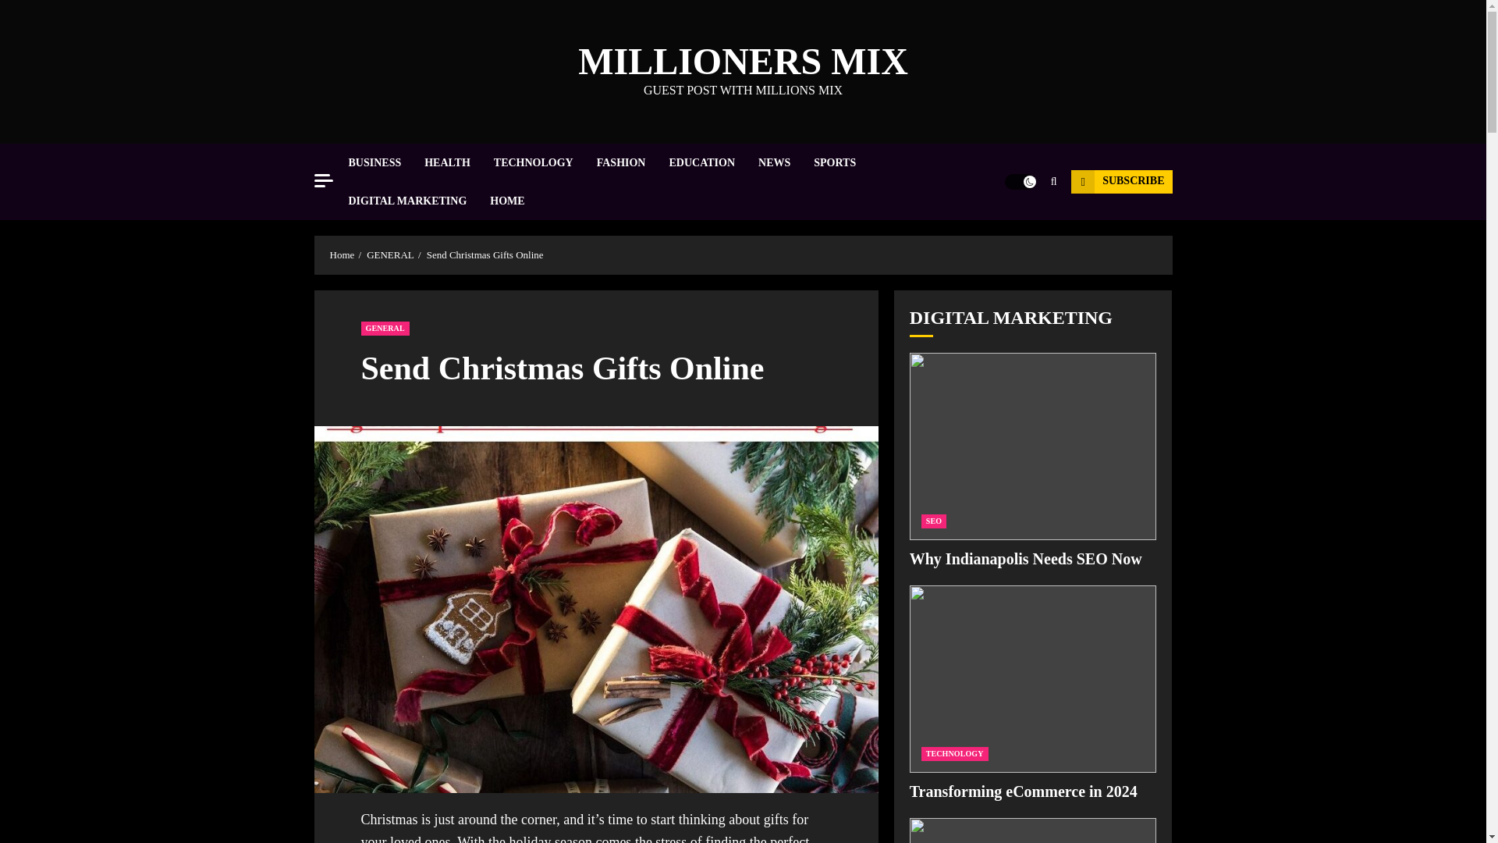  Describe the element at coordinates (713, 162) in the screenshot. I see `EDUCATION` at that location.